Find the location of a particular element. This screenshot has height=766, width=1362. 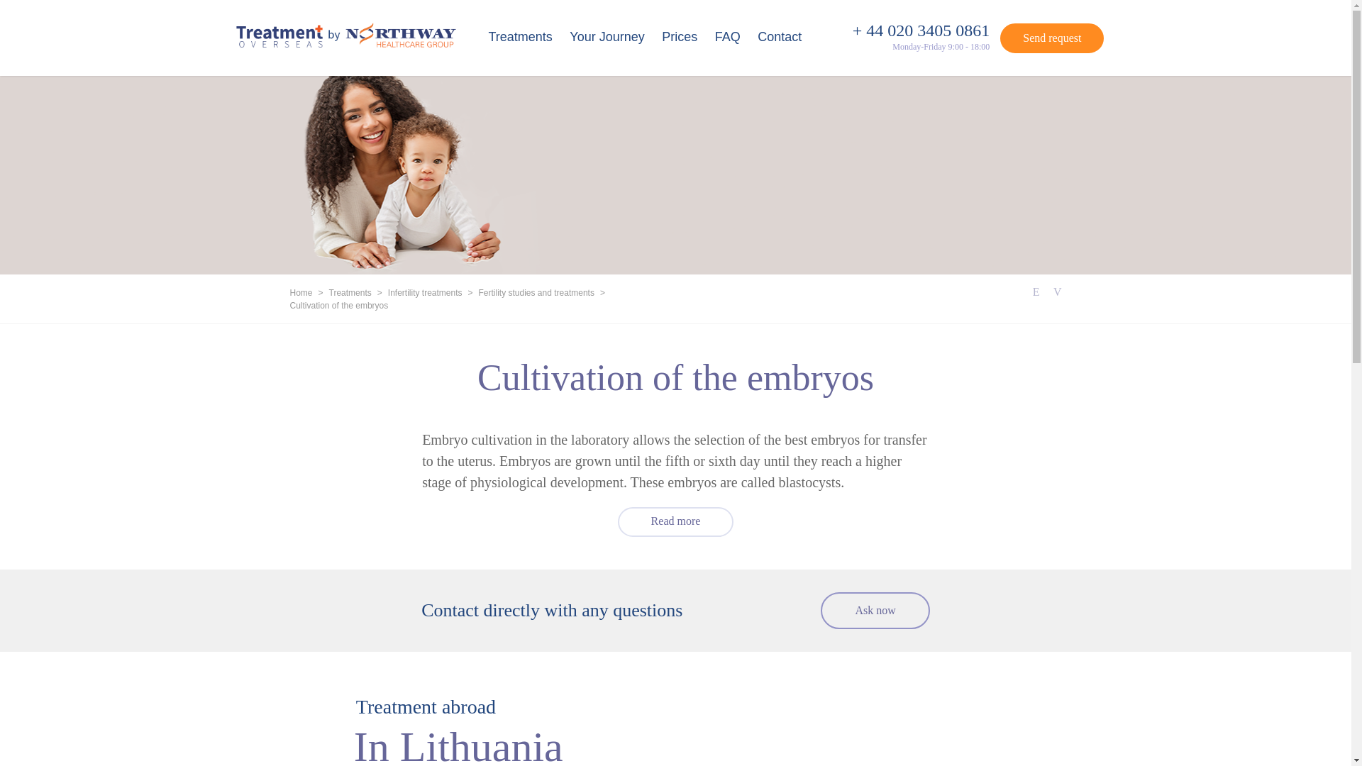

Home is located at coordinates (300, 294).